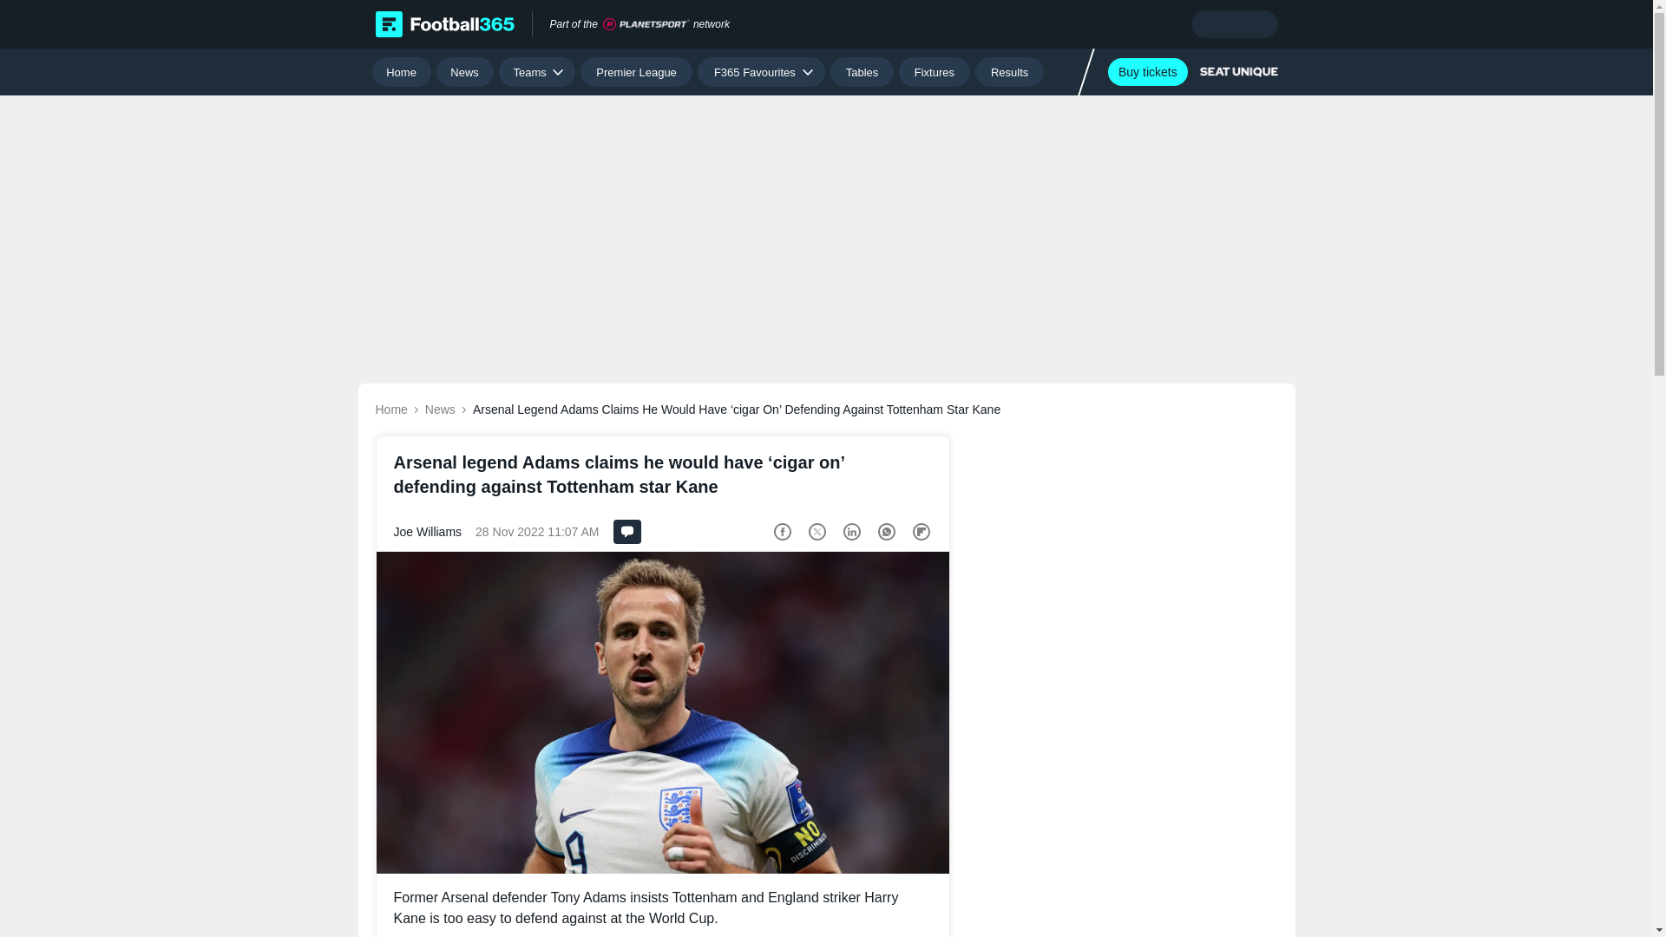 The width and height of the screenshot is (1666, 937). What do you see at coordinates (636, 71) in the screenshot?
I see `Premier League` at bounding box center [636, 71].